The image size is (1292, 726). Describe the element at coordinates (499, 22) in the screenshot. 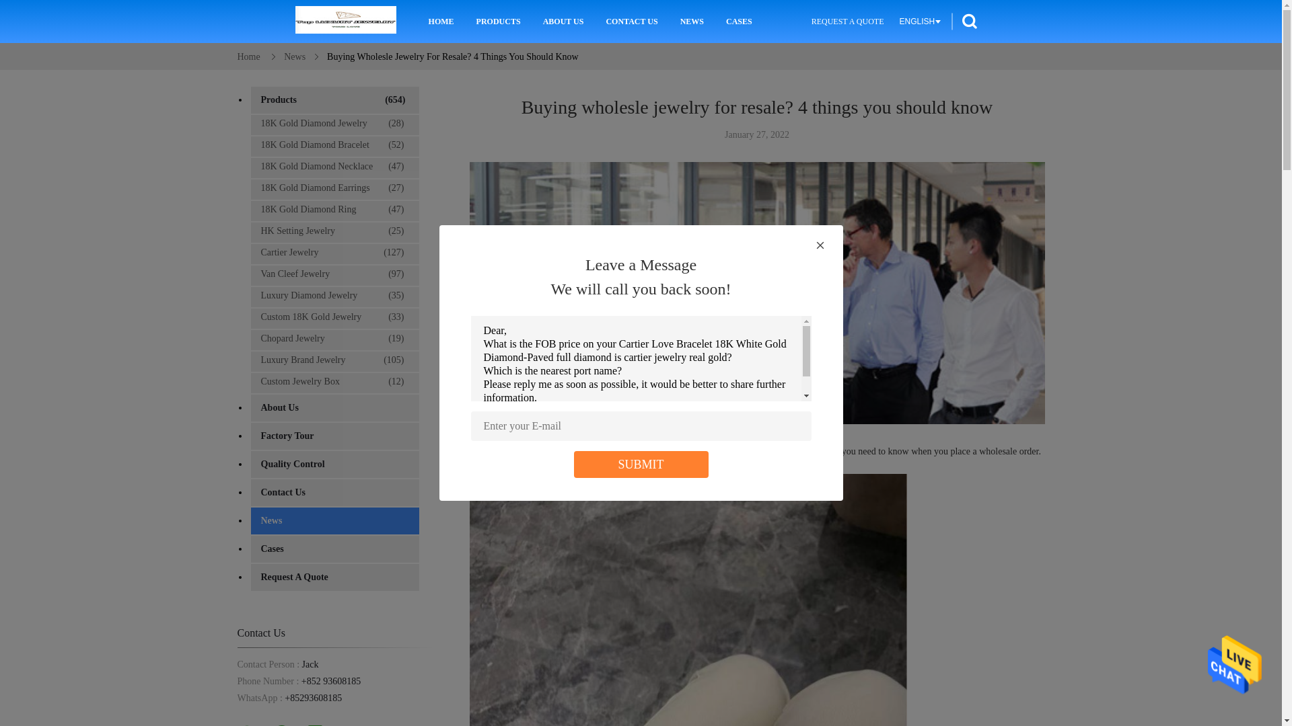

I see `PRODUCTS` at that location.